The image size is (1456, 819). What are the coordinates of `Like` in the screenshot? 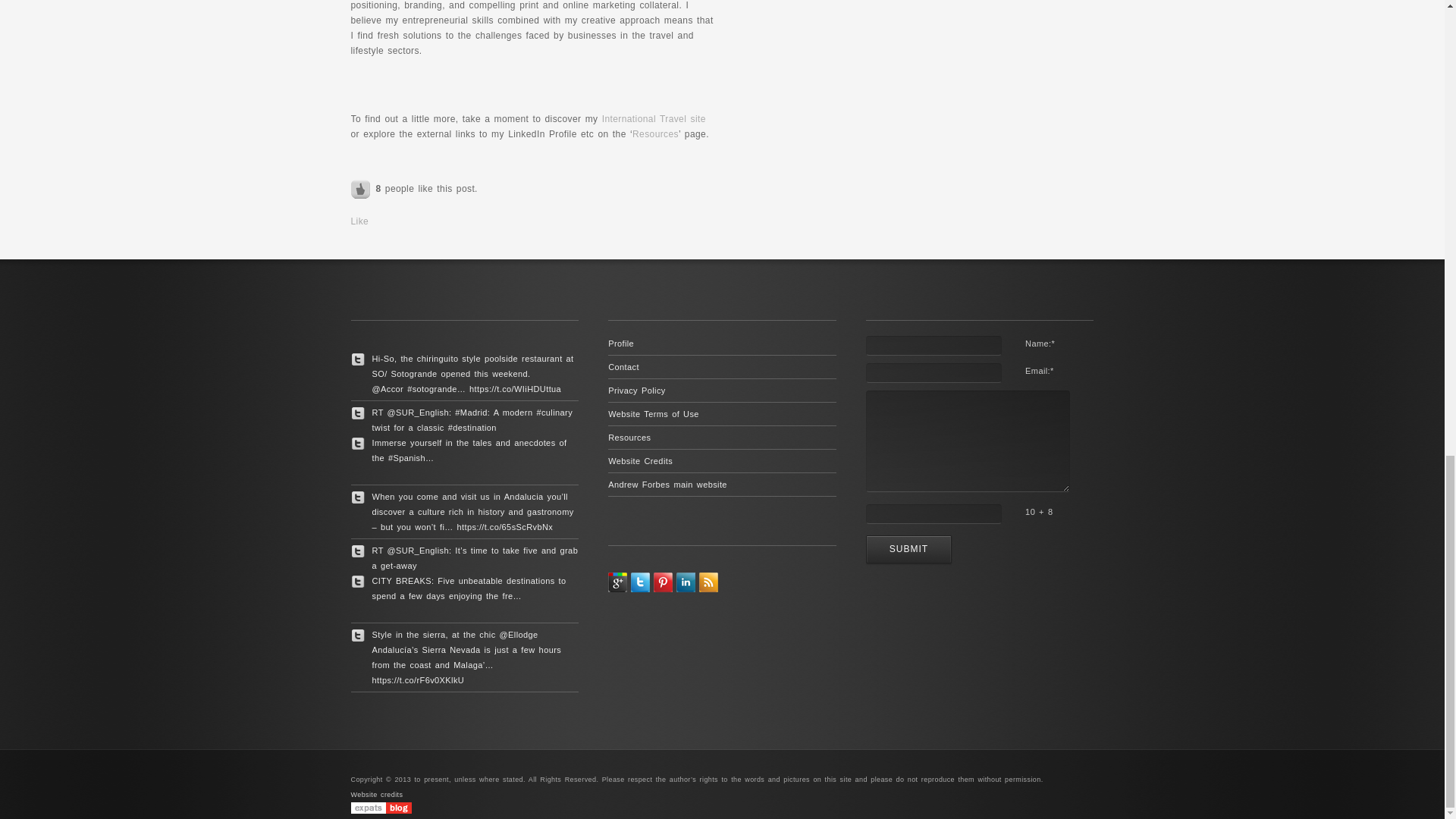 It's located at (361, 188).